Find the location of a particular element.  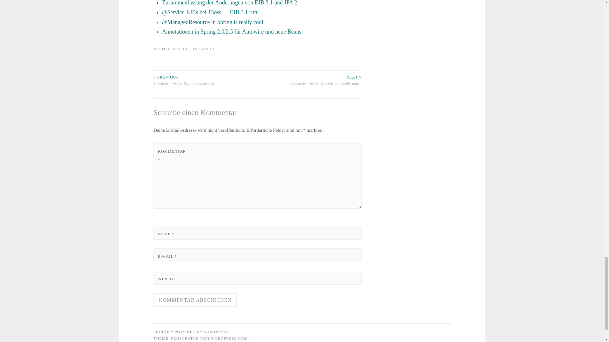

JAVA EE is located at coordinates (207, 49).